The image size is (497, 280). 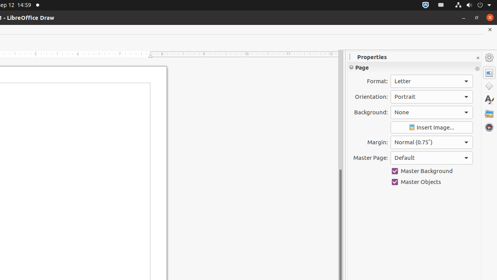 I want to click on Shapes, so click(x=489, y=86).